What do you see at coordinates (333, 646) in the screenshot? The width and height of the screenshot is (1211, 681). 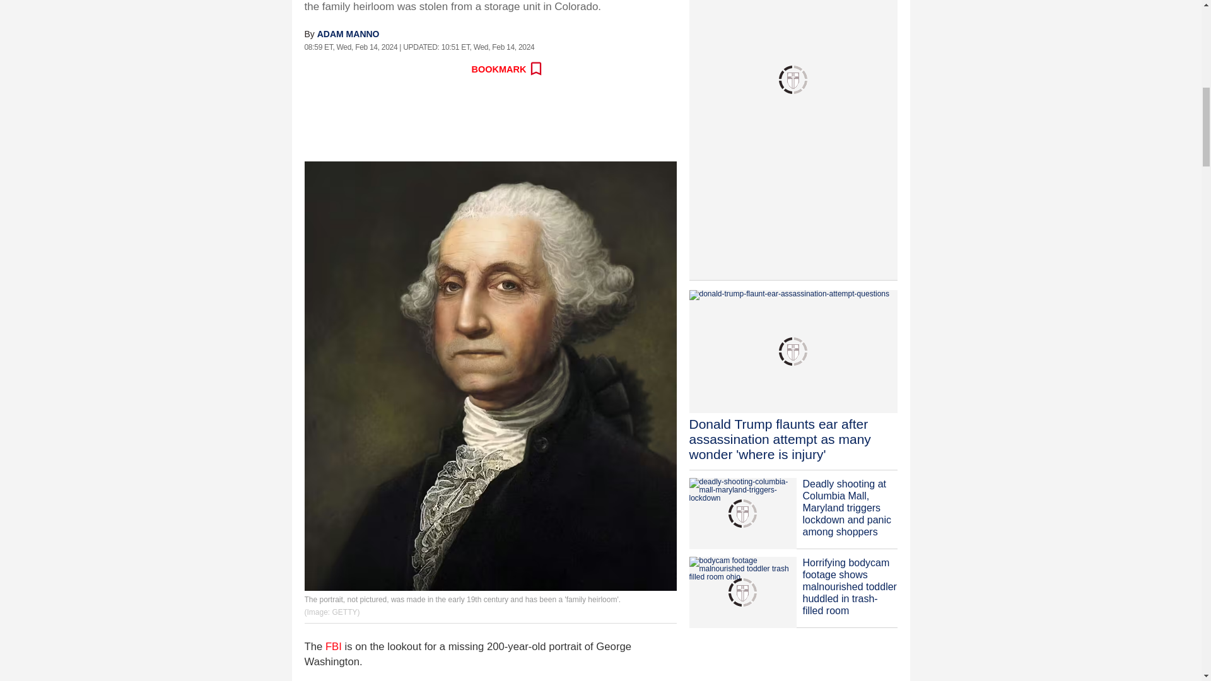 I see `FBI` at bounding box center [333, 646].